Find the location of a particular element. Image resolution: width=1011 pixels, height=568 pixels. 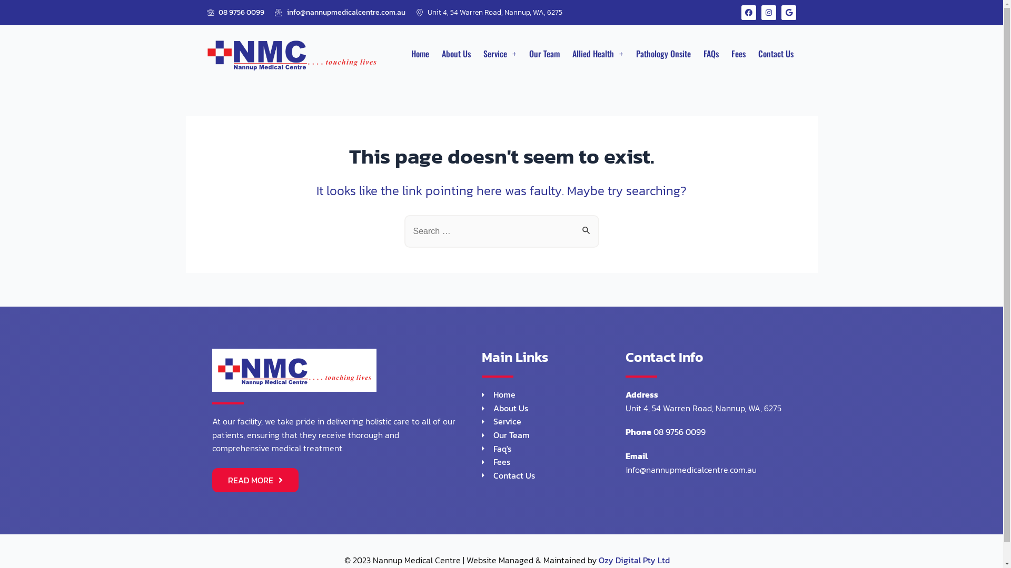

Ozy Digital Pty Ltd is located at coordinates (634, 560).